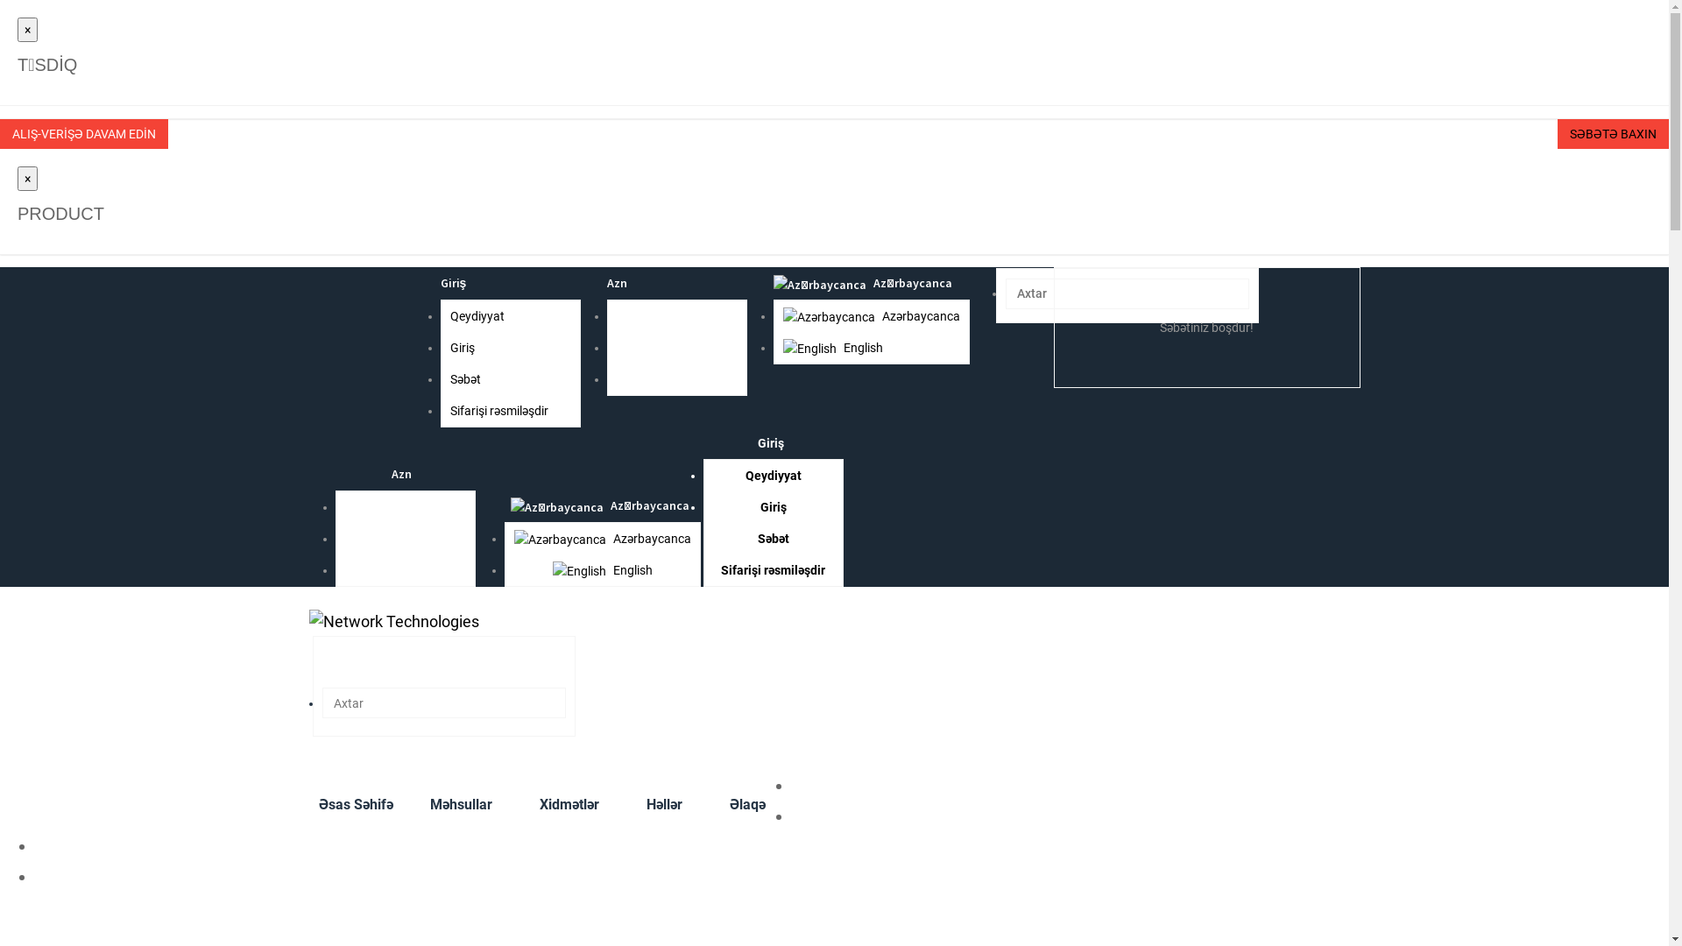  Describe the element at coordinates (405, 507) in the screenshot. I see `Azn` at that location.